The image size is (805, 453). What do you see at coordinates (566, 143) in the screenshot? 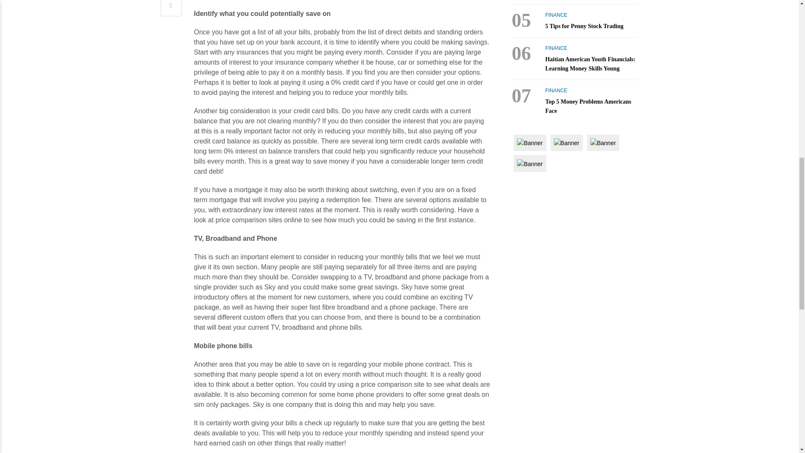
I see `Banner` at bounding box center [566, 143].